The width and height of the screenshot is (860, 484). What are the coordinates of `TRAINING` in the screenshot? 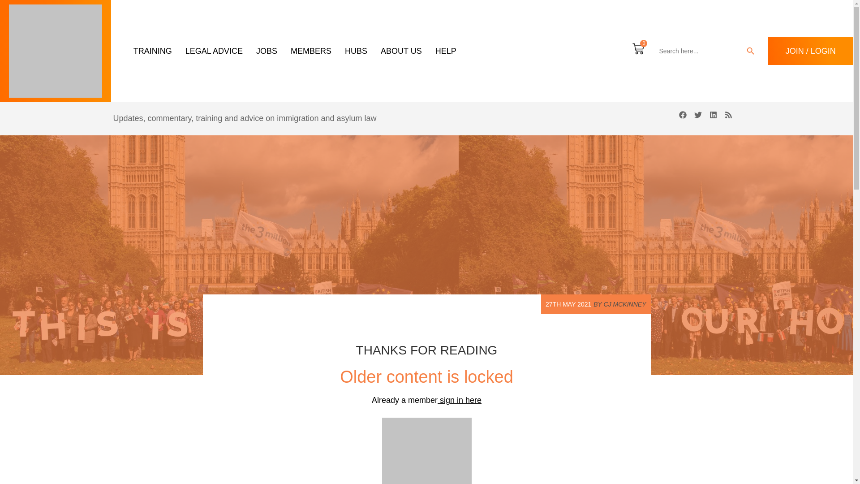 It's located at (152, 51).